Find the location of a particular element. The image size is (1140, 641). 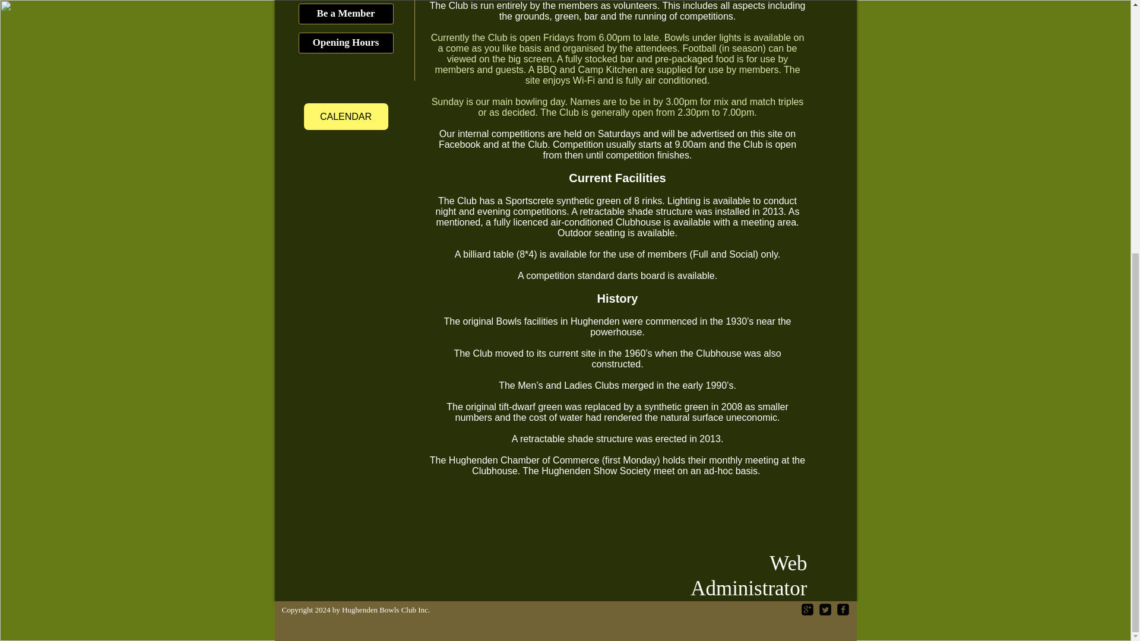

Be a Member is located at coordinates (346, 14).